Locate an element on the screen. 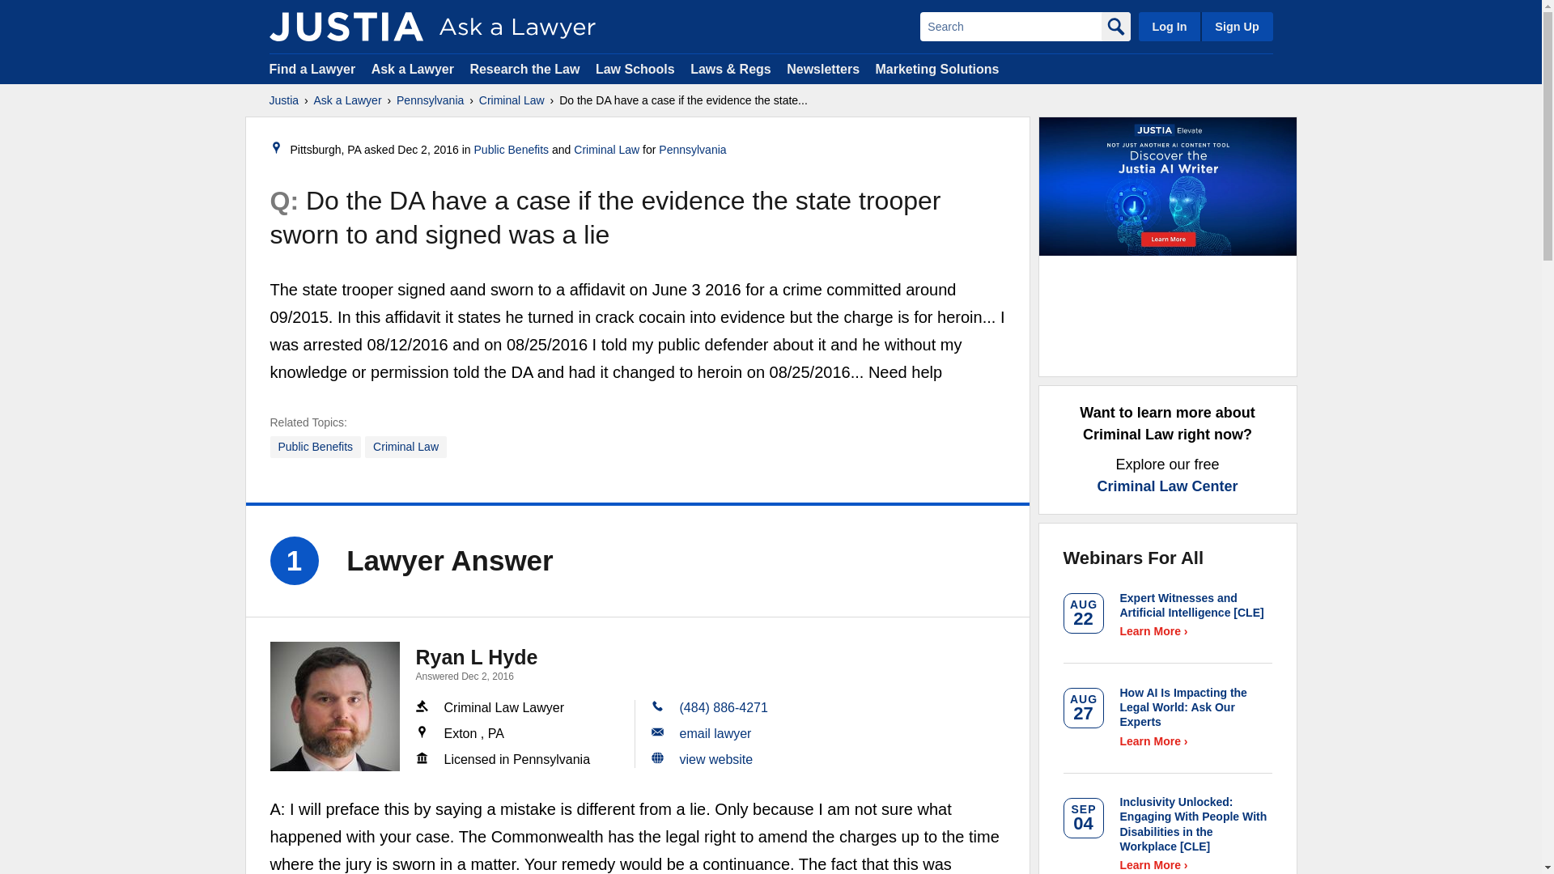 This screenshot has height=874, width=1554. Sign Up is located at coordinates (1236, 26).